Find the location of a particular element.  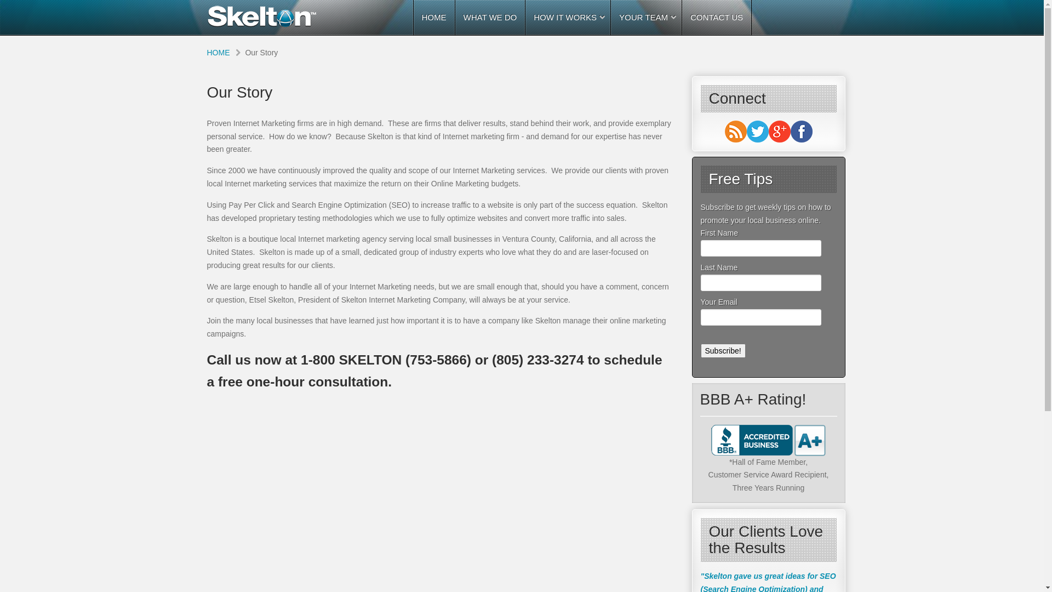

WHAT WE DO is located at coordinates (490, 18).